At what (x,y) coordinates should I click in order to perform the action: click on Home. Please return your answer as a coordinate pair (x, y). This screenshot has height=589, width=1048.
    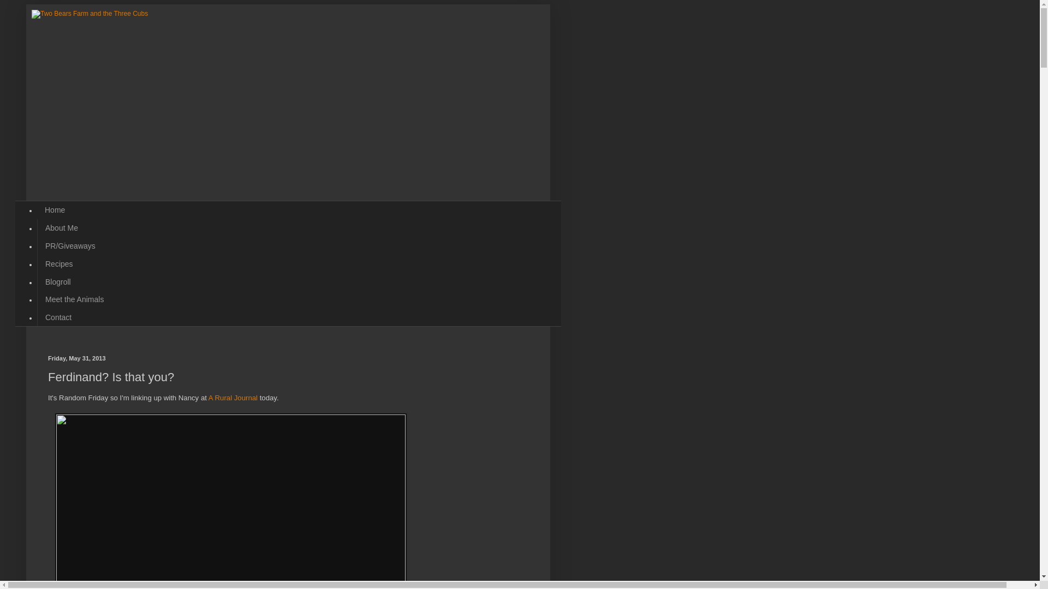
    Looking at the image, I should click on (55, 210).